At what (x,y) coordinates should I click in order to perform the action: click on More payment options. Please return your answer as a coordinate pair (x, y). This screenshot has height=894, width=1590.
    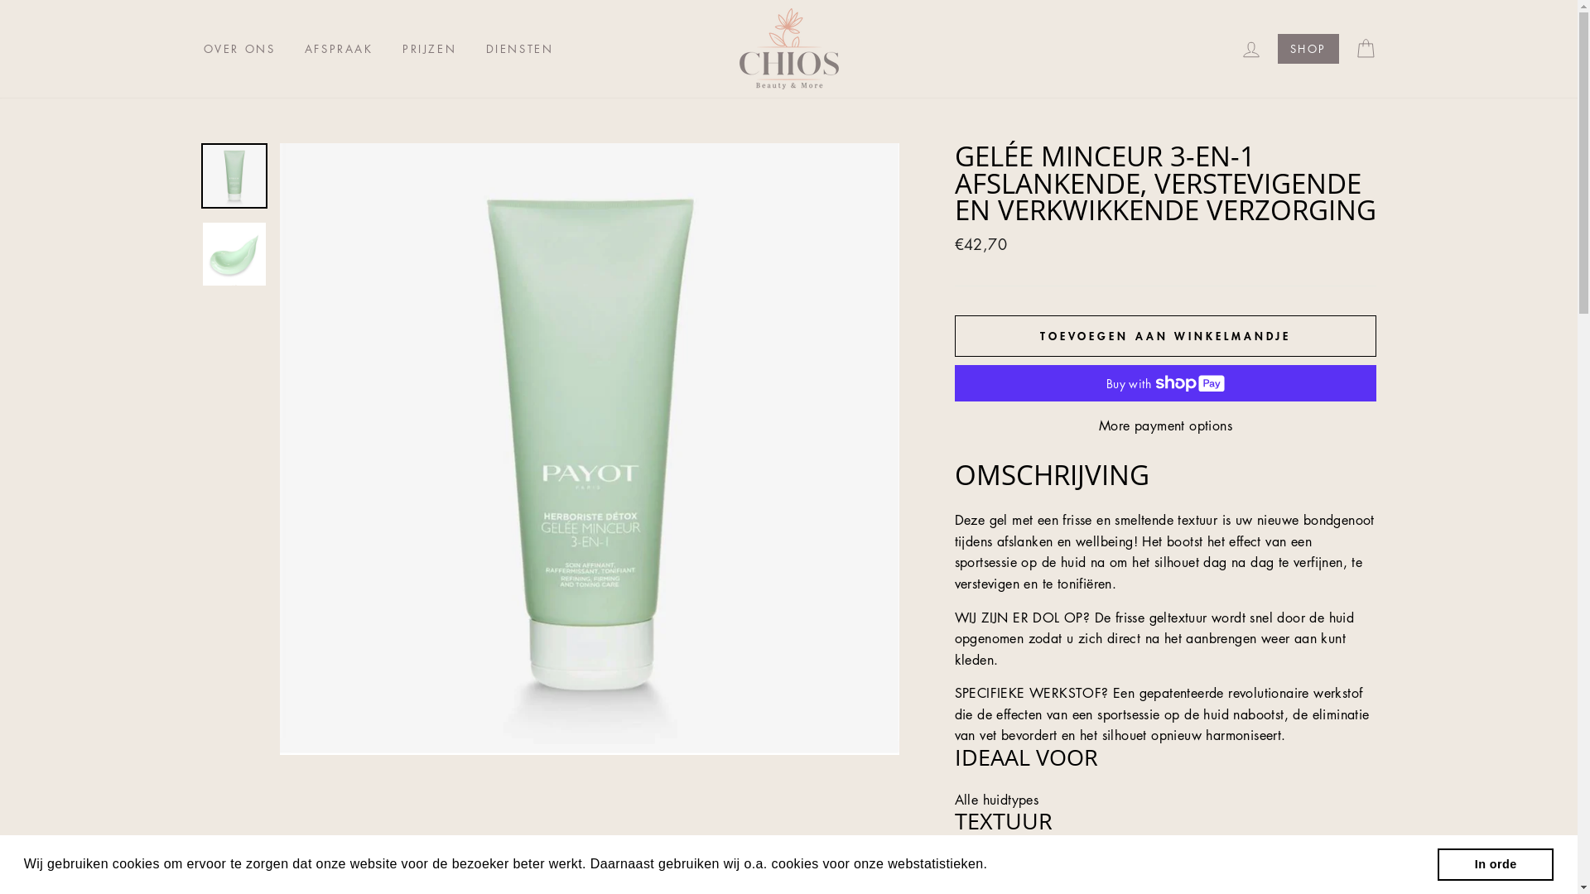
    Looking at the image, I should click on (1166, 426).